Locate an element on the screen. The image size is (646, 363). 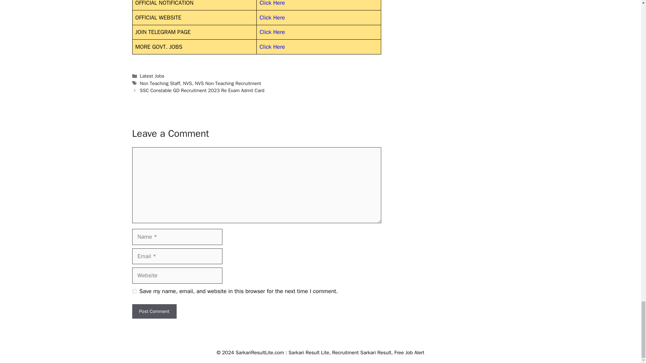
SSC Constable GD Recruitment 2023 Re Exam Admit Card is located at coordinates (202, 90).